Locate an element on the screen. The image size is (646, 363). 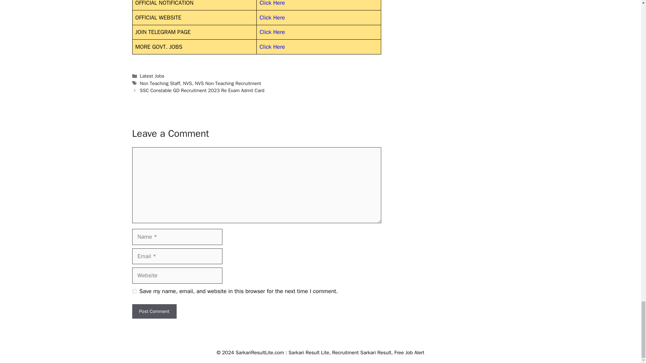
SSC Constable GD Recruitment 2023 Re Exam Admit Card is located at coordinates (202, 90).